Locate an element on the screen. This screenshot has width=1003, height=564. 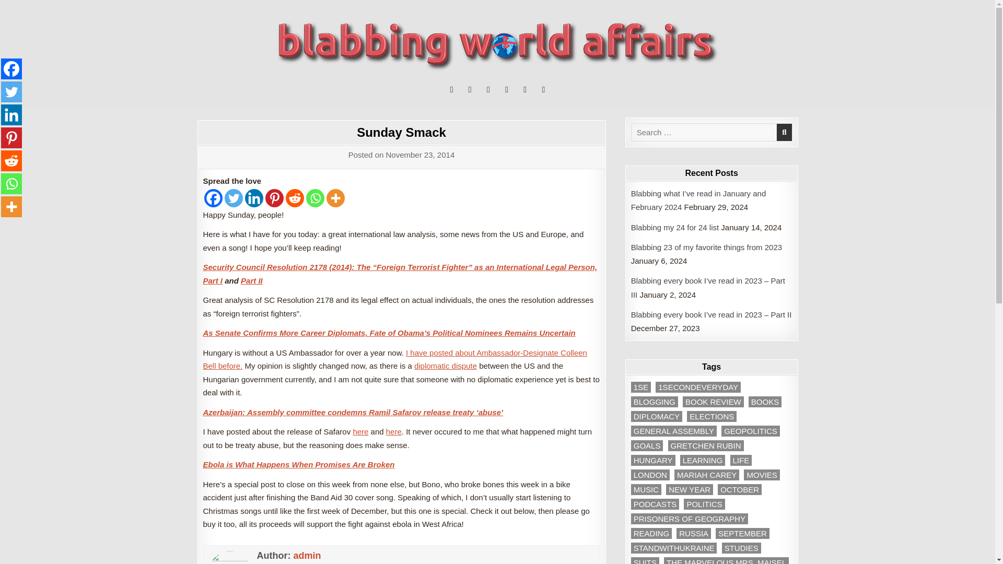
Whatsapp is located at coordinates (314, 198).